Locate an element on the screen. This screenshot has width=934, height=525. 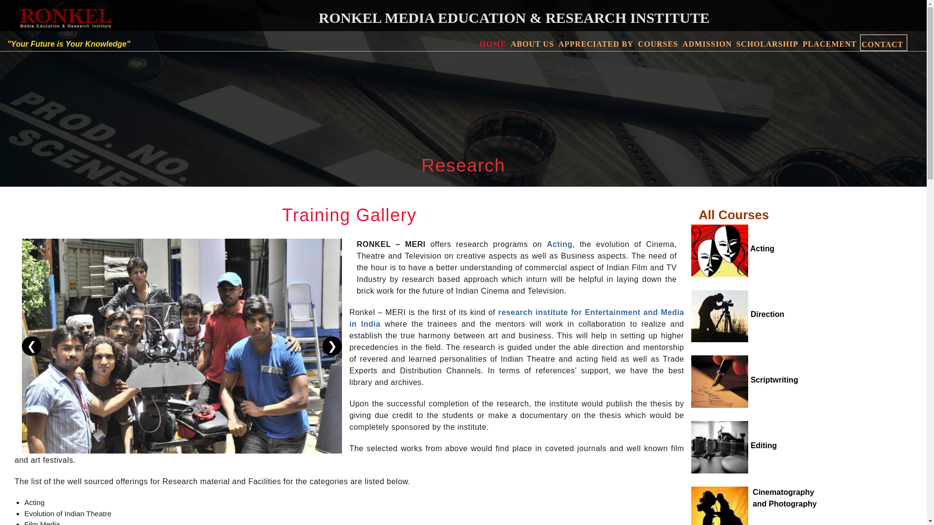
Music production courses in india is located at coordinates (733, 248).